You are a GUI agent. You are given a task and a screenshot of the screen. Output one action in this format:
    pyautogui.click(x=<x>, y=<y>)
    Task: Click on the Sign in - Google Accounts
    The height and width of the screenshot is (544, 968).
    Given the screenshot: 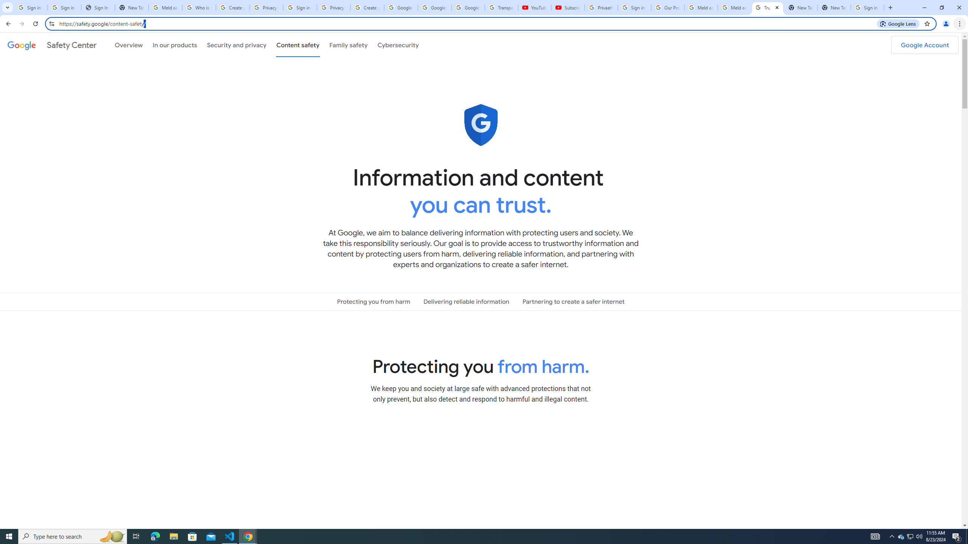 What is the action you would take?
    pyautogui.click(x=867, y=8)
    